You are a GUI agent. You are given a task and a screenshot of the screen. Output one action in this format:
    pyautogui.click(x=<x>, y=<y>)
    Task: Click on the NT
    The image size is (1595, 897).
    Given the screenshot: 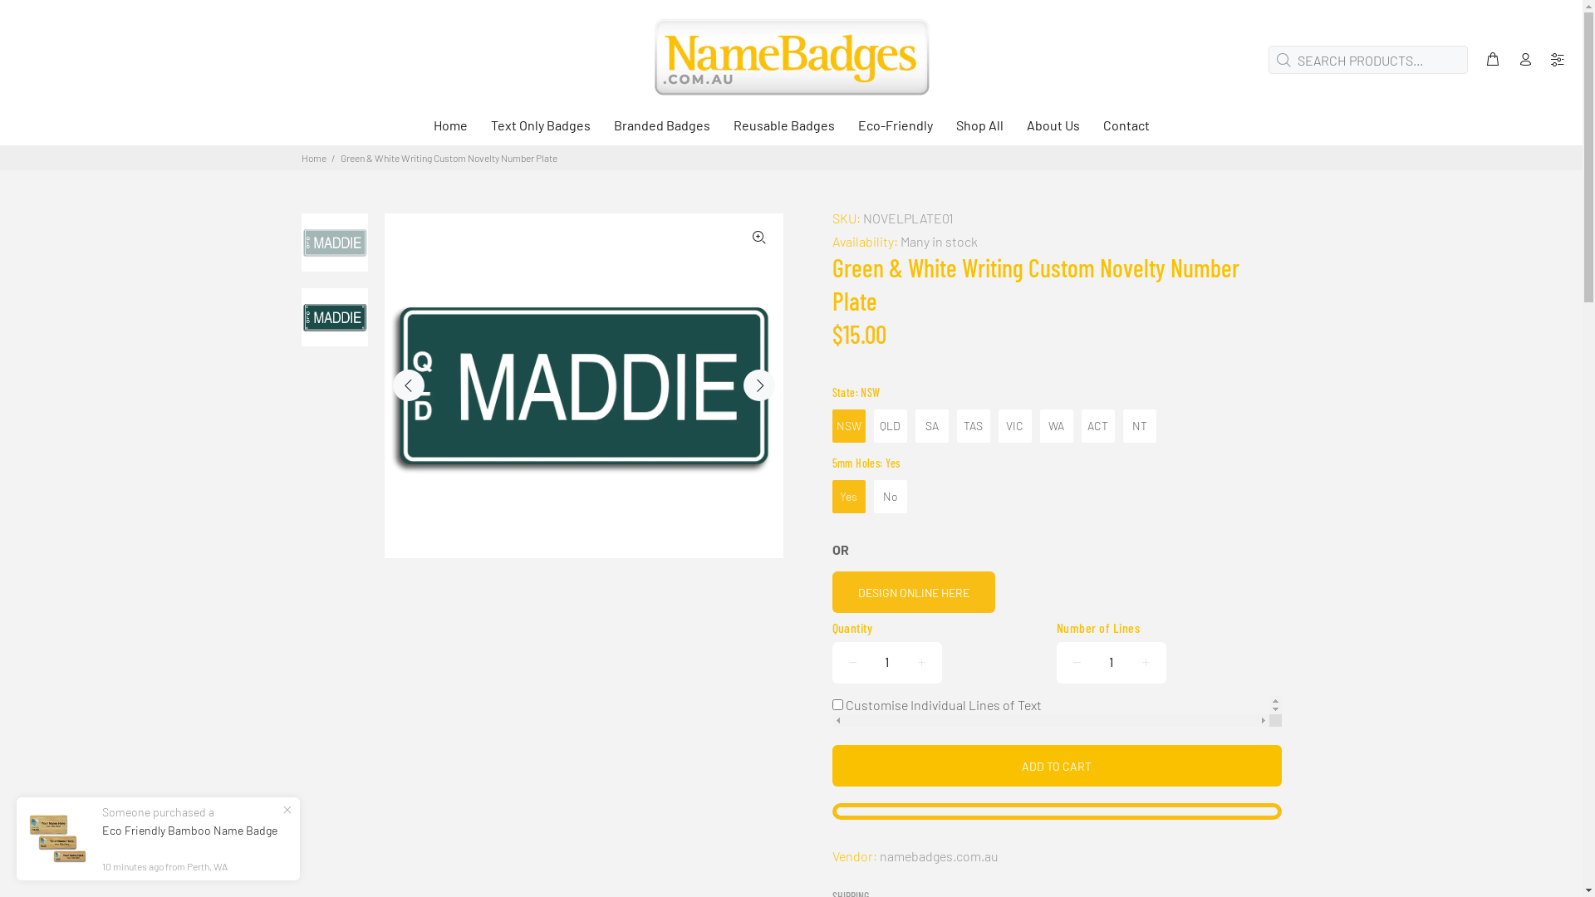 What is the action you would take?
    pyautogui.click(x=1140, y=426)
    